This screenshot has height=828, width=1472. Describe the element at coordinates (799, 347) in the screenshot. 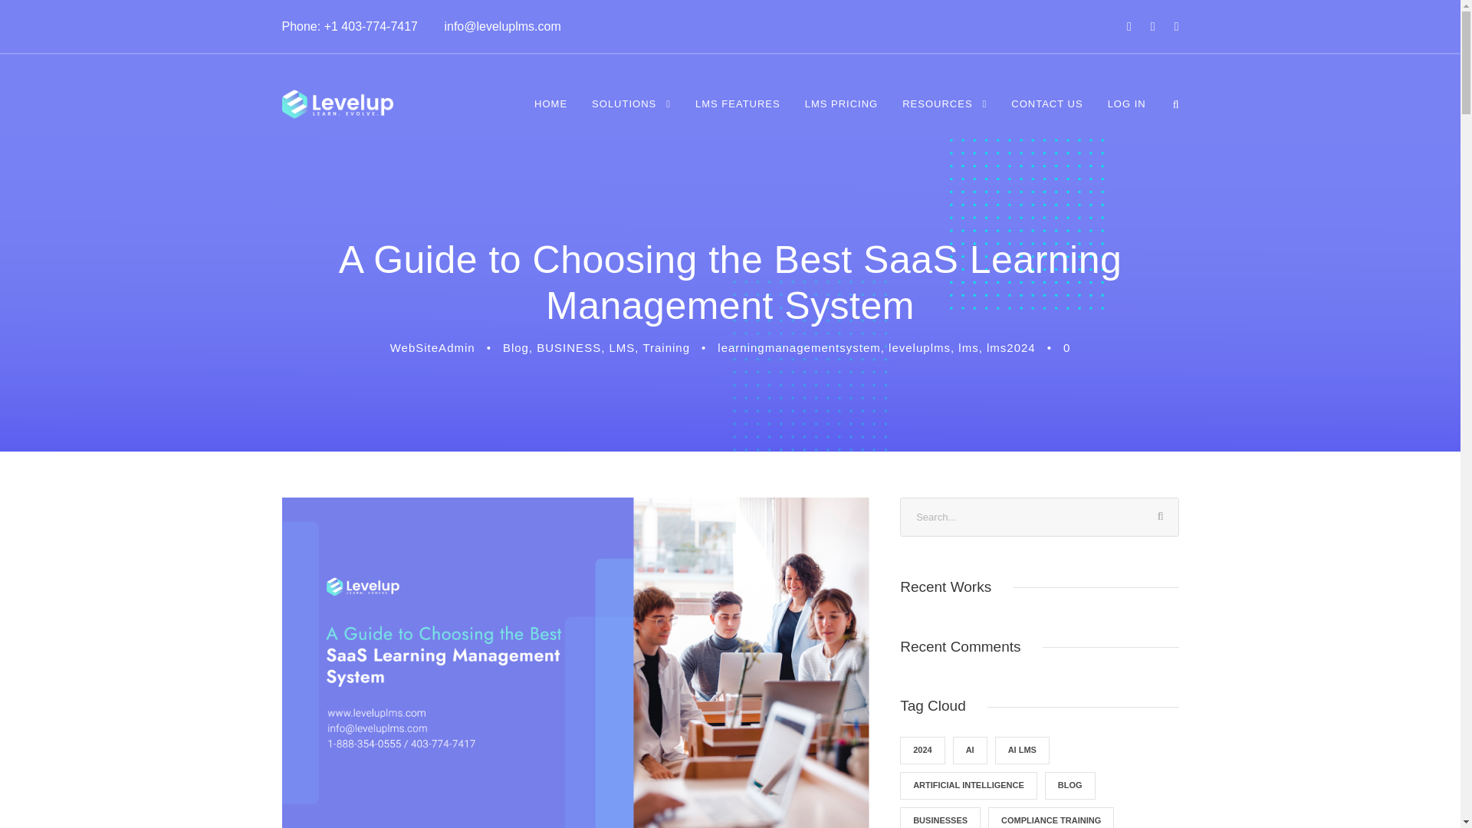

I see `learningmanagementsystem` at that location.